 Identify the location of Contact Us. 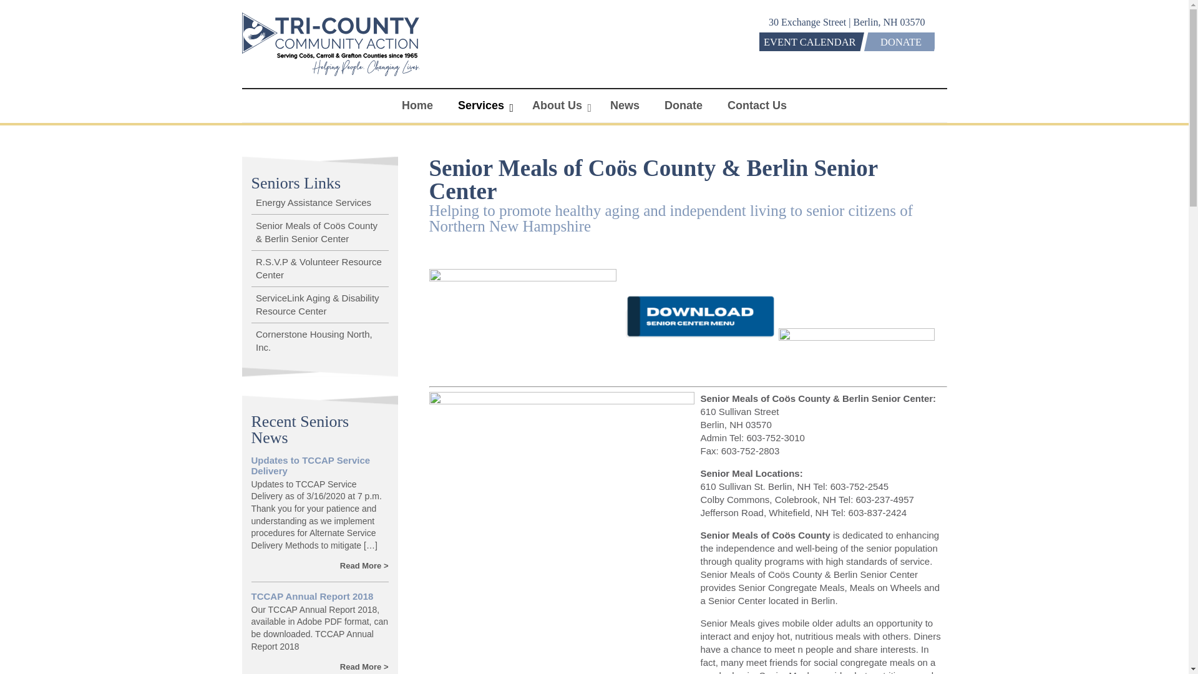
(757, 105).